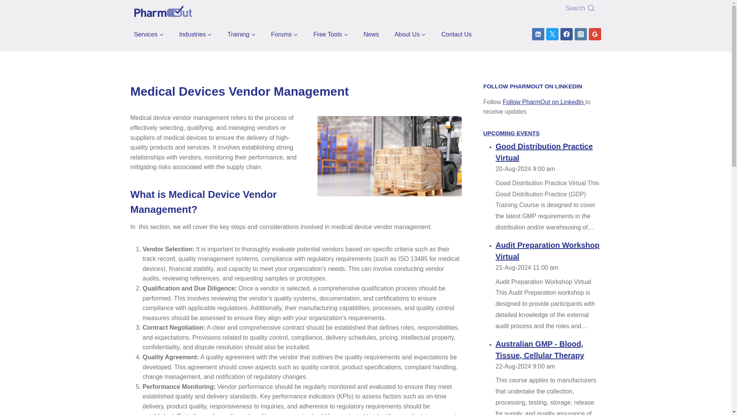 This screenshot has width=737, height=415. Describe the element at coordinates (195, 34) in the screenshot. I see `Industries` at that location.